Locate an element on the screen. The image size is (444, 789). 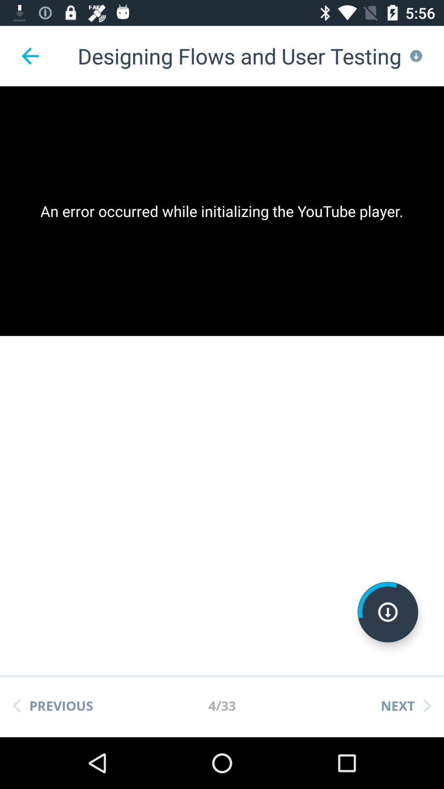
launch the item above the an error occurred app is located at coordinates (30, 56).